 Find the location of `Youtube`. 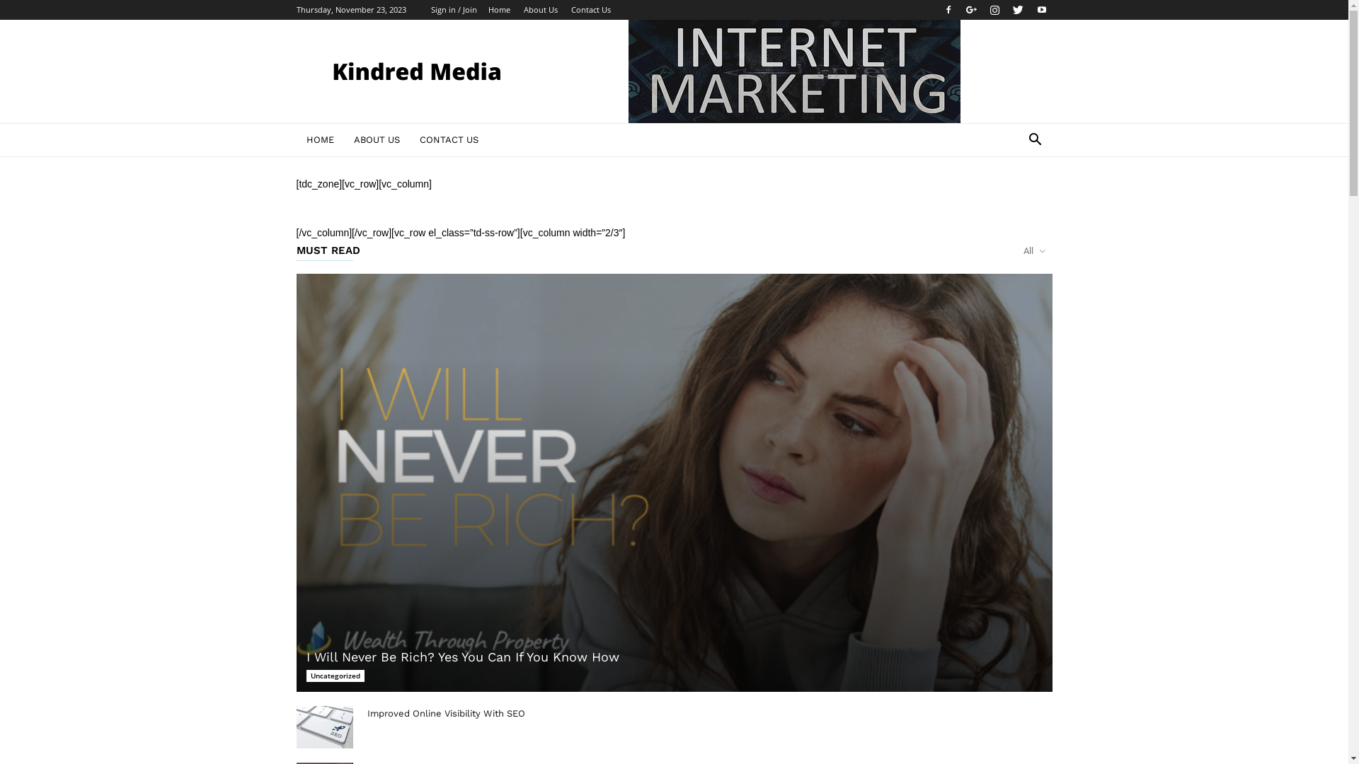

Youtube is located at coordinates (1041, 10).